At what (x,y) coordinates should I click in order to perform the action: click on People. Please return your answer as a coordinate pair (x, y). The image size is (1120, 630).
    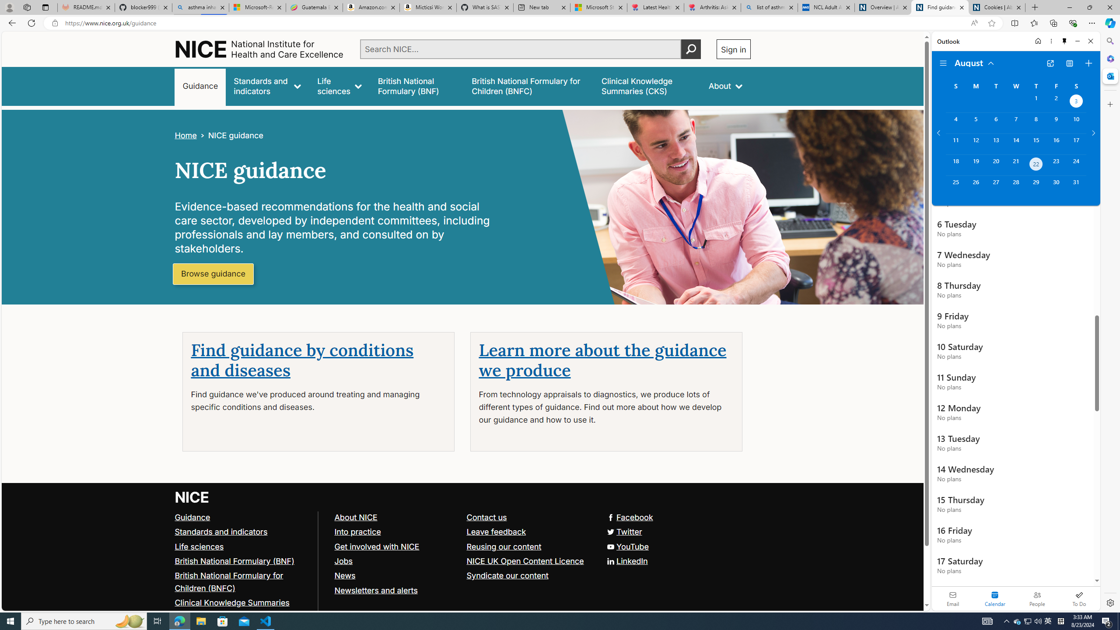
    Looking at the image, I should click on (1037, 598).